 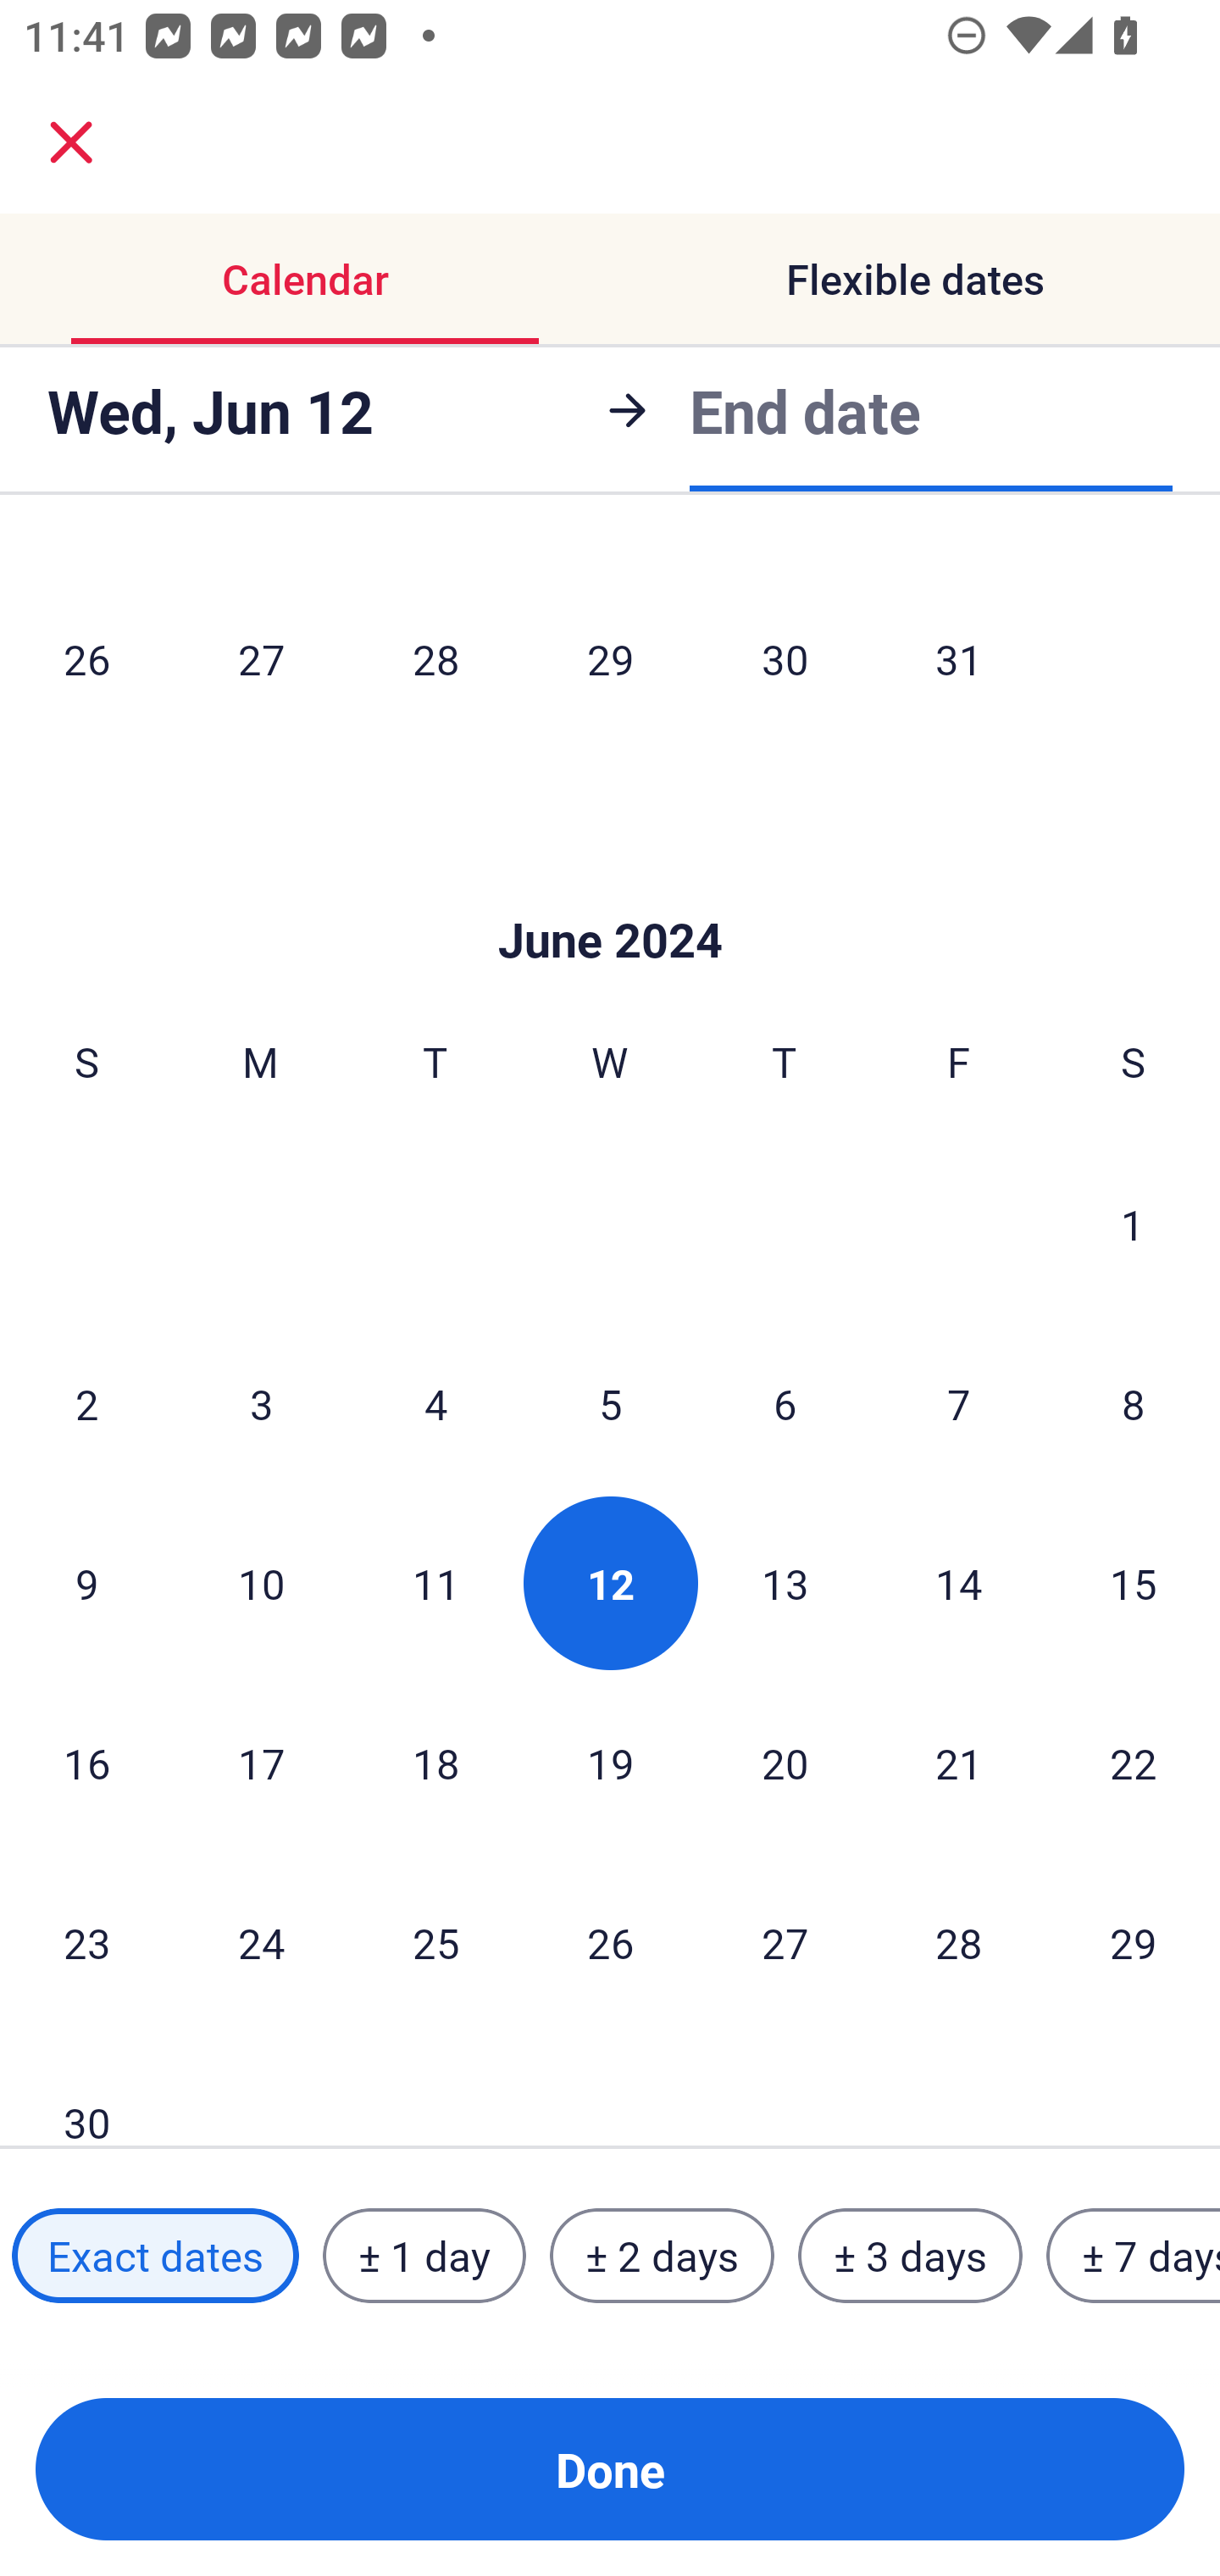 What do you see at coordinates (261, 1942) in the screenshot?
I see `24 Monday, June 24, 2024` at bounding box center [261, 1942].